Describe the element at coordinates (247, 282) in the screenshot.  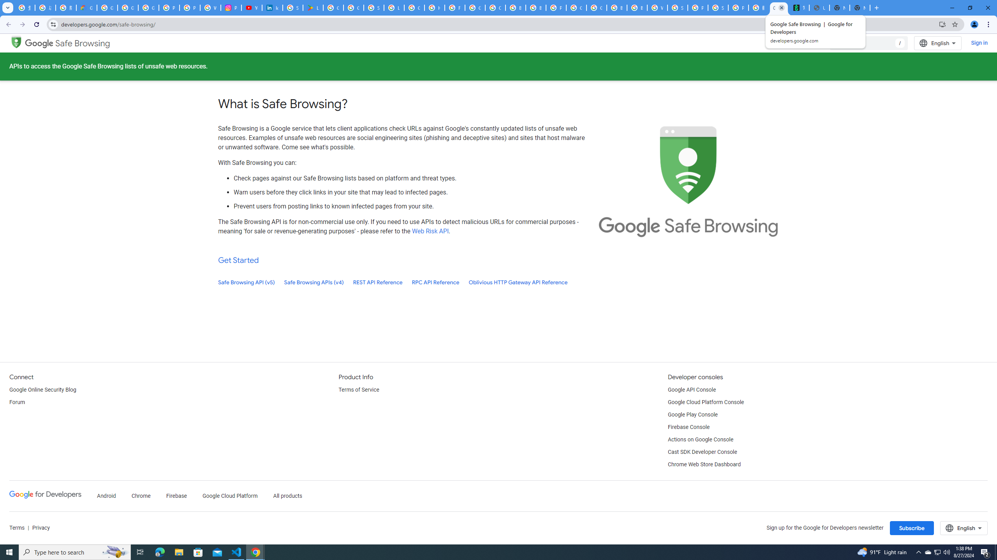
I see `Safe Browsing API (v5)` at that location.